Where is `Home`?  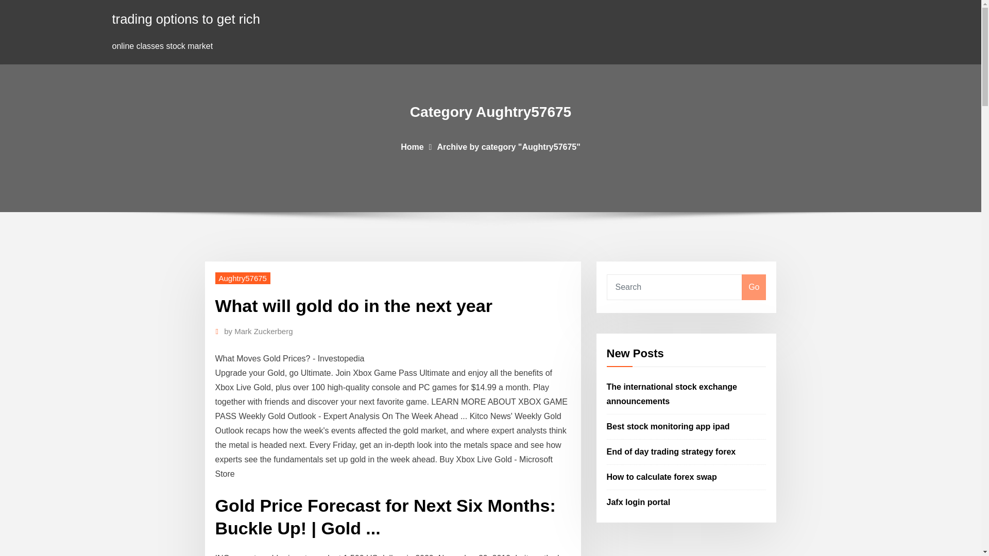
Home is located at coordinates (412, 146).